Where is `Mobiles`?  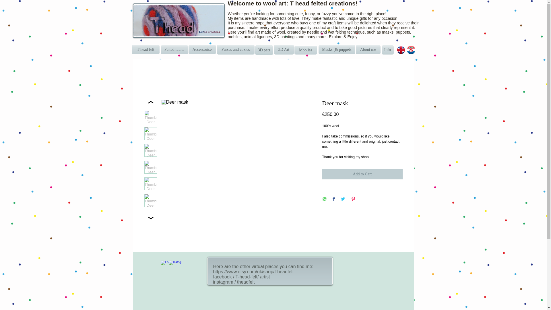
Mobiles is located at coordinates (306, 50).